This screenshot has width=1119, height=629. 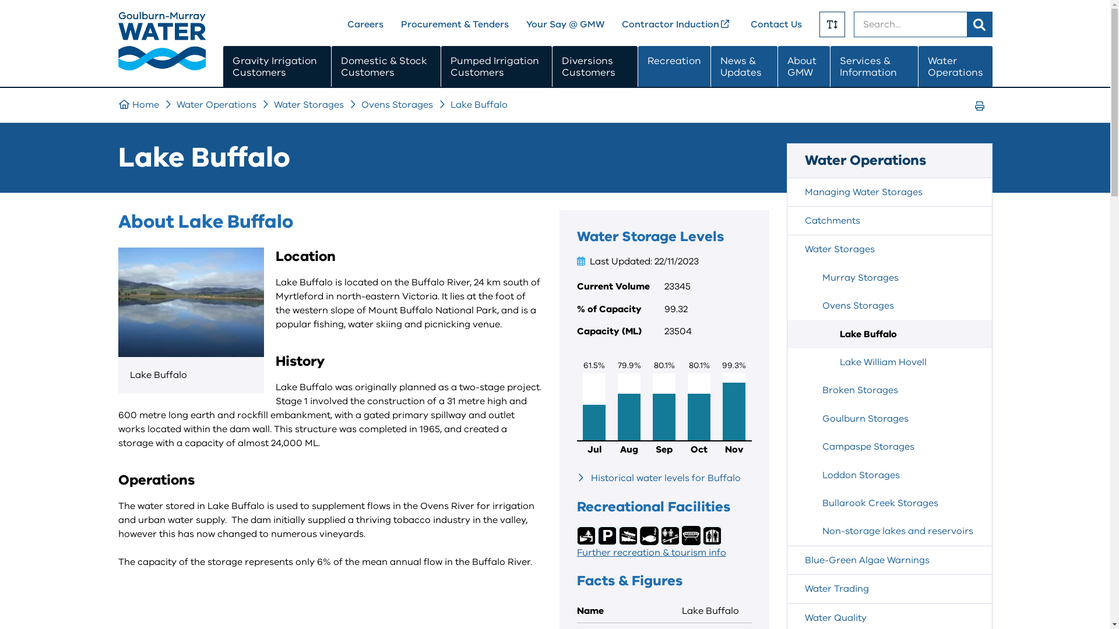 I want to click on Pumped Irrigation Customers, so click(x=497, y=67).